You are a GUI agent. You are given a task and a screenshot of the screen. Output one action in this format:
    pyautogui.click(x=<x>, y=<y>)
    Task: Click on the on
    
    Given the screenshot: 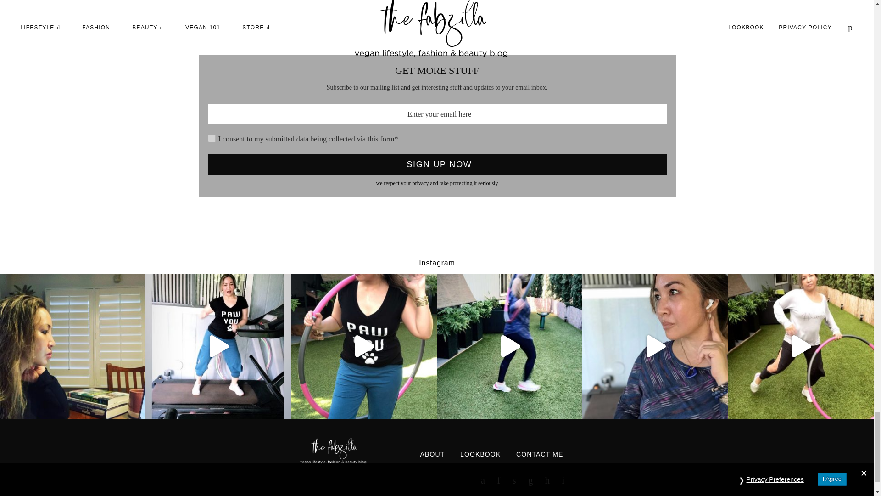 What is the action you would take?
    pyautogui.click(x=211, y=138)
    